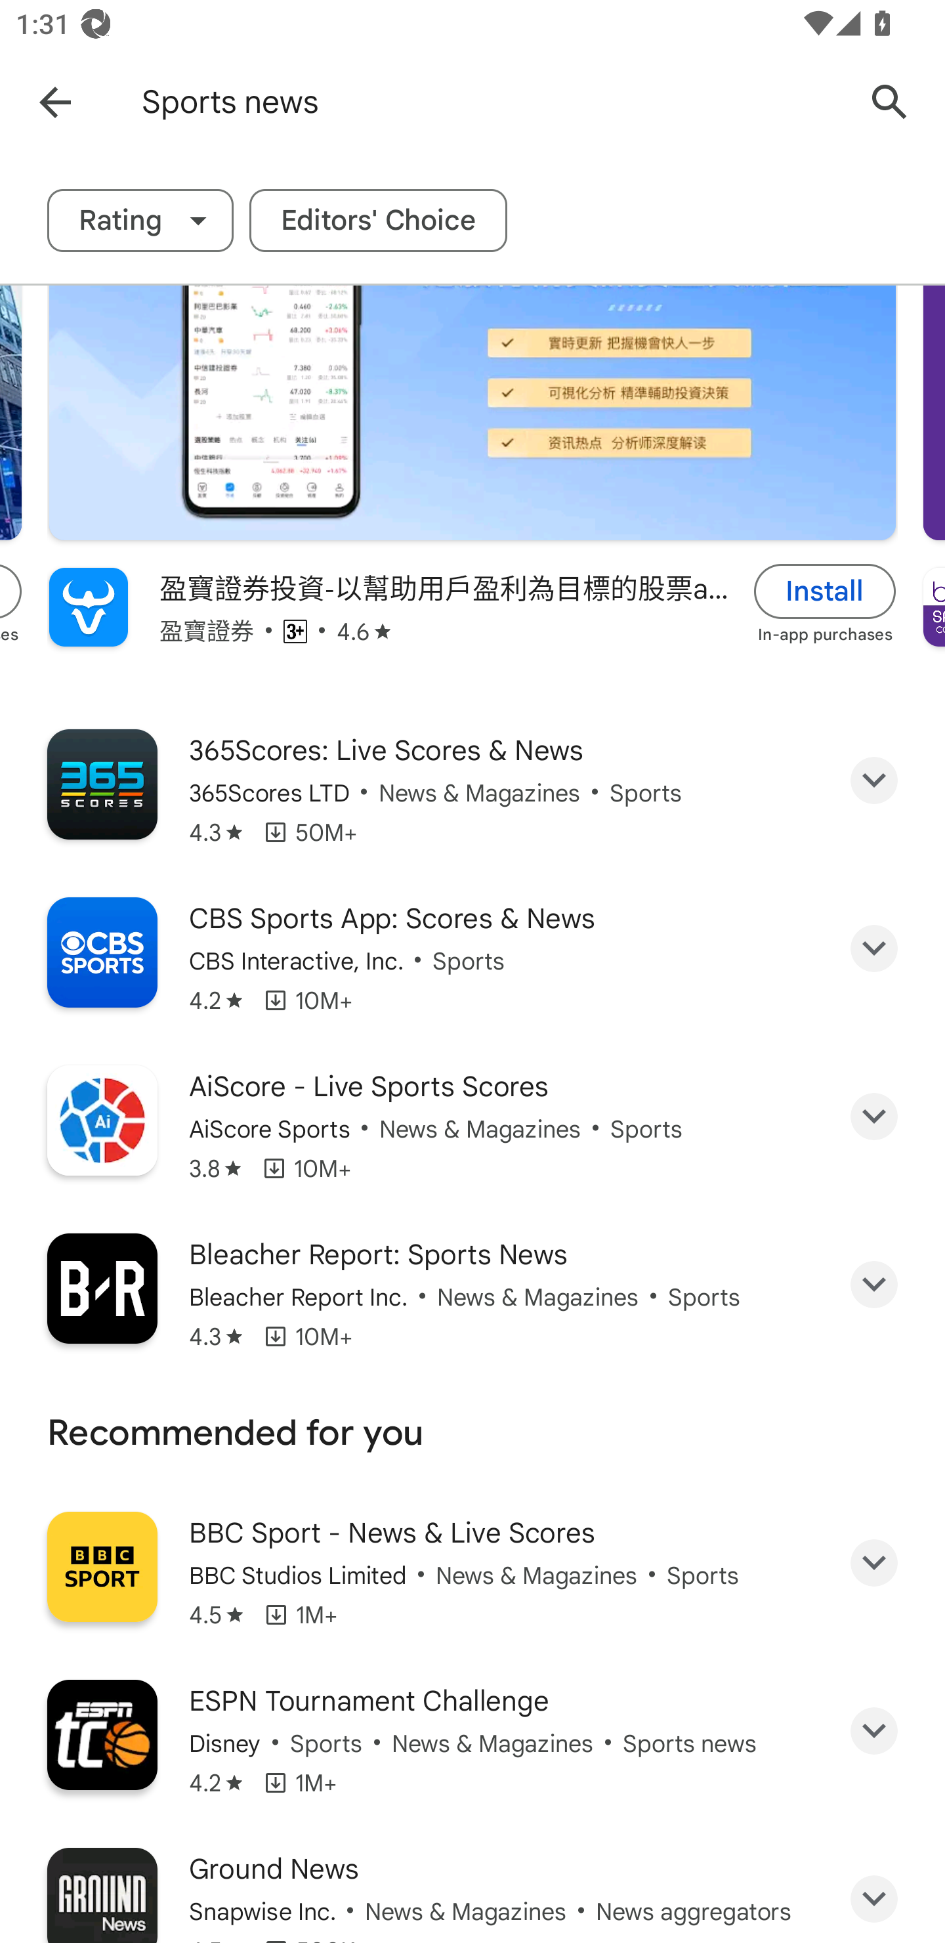 The height and width of the screenshot is (1943, 945). I want to click on Navigate up, so click(54, 101).